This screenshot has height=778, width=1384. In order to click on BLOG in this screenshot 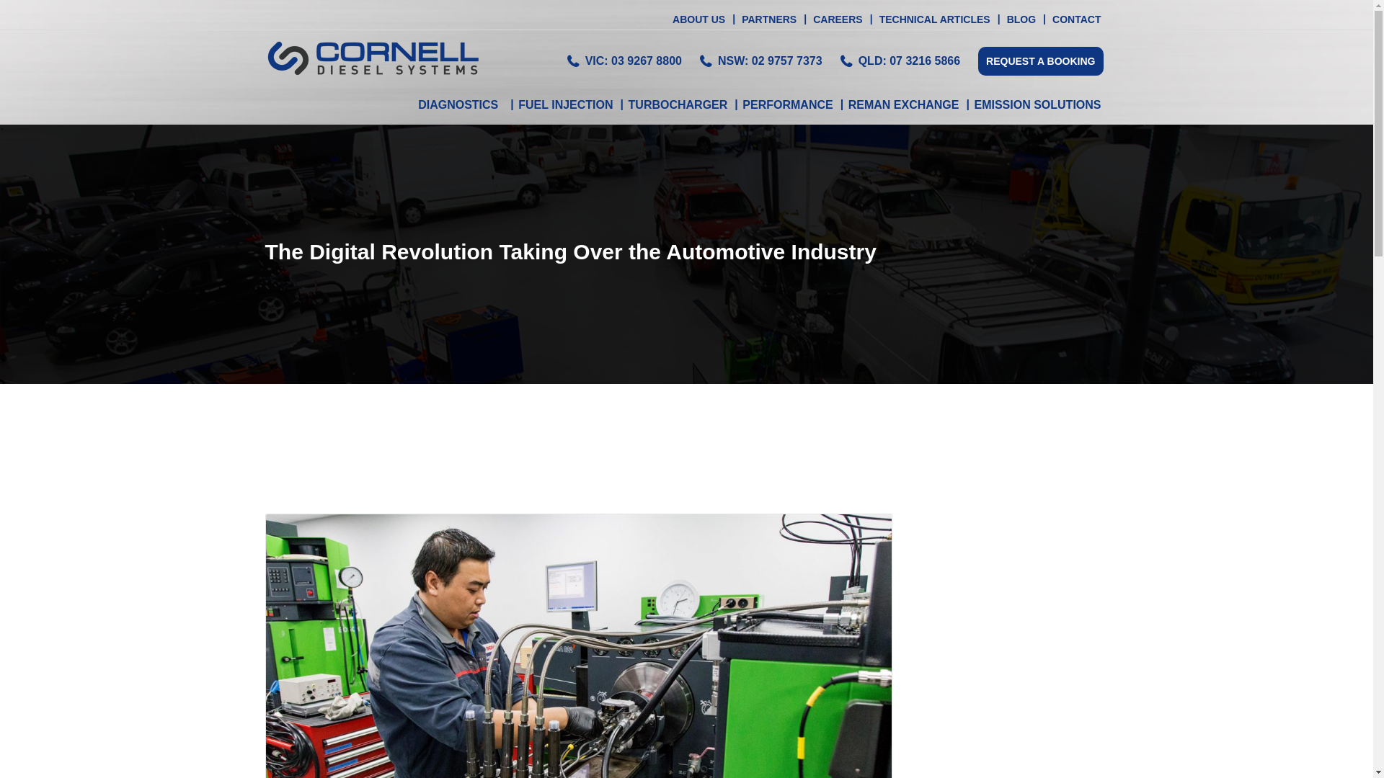, I will do `click(1021, 22)`.